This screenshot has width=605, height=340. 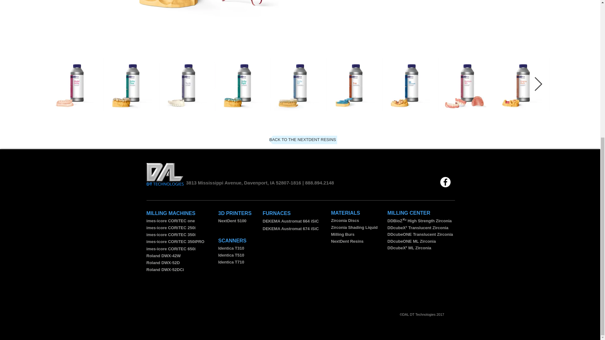 What do you see at coordinates (231, 255) in the screenshot?
I see `Identica T510` at bounding box center [231, 255].